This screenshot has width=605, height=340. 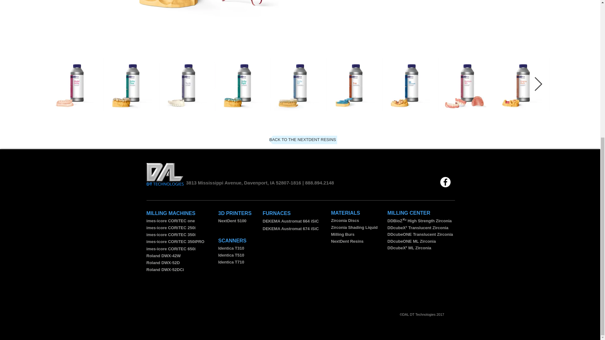 What do you see at coordinates (231, 255) in the screenshot?
I see `Identica T510` at bounding box center [231, 255].